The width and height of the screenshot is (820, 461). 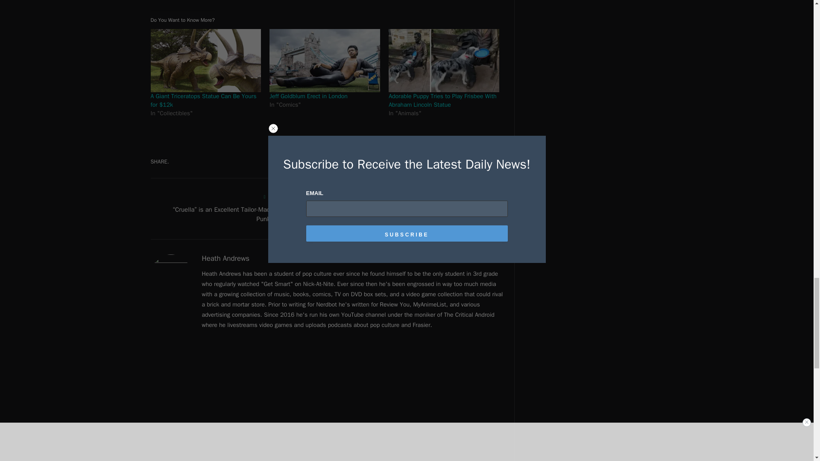 What do you see at coordinates (308, 96) in the screenshot?
I see `Jeff Goldblum Erect in London` at bounding box center [308, 96].